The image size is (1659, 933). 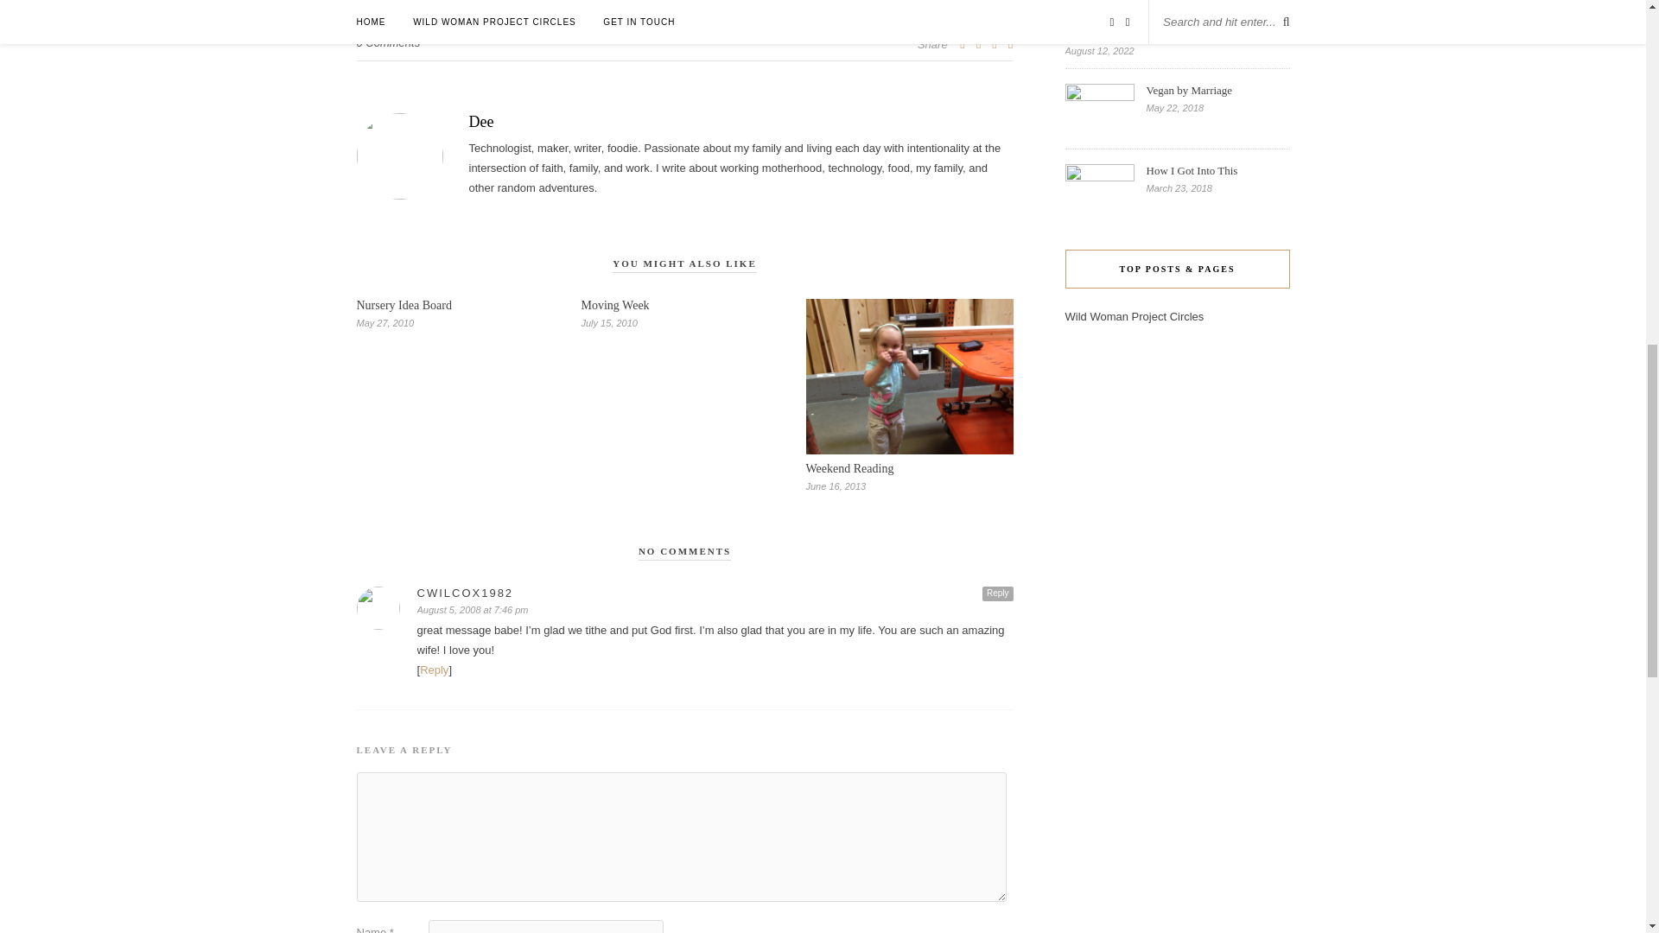 I want to click on Posts by Dee, so click(x=684, y=122).